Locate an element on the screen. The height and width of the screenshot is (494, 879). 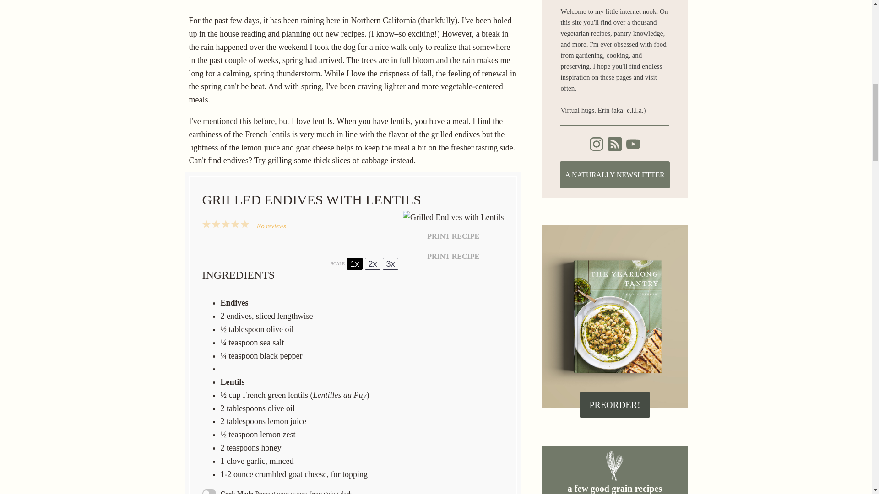
3x is located at coordinates (390, 263).